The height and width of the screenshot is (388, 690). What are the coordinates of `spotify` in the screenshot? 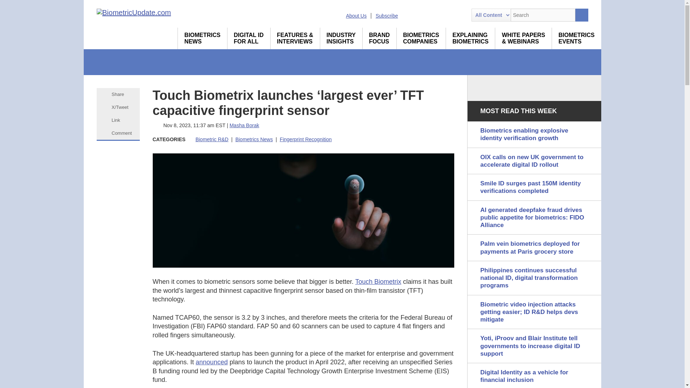 It's located at (460, 15).